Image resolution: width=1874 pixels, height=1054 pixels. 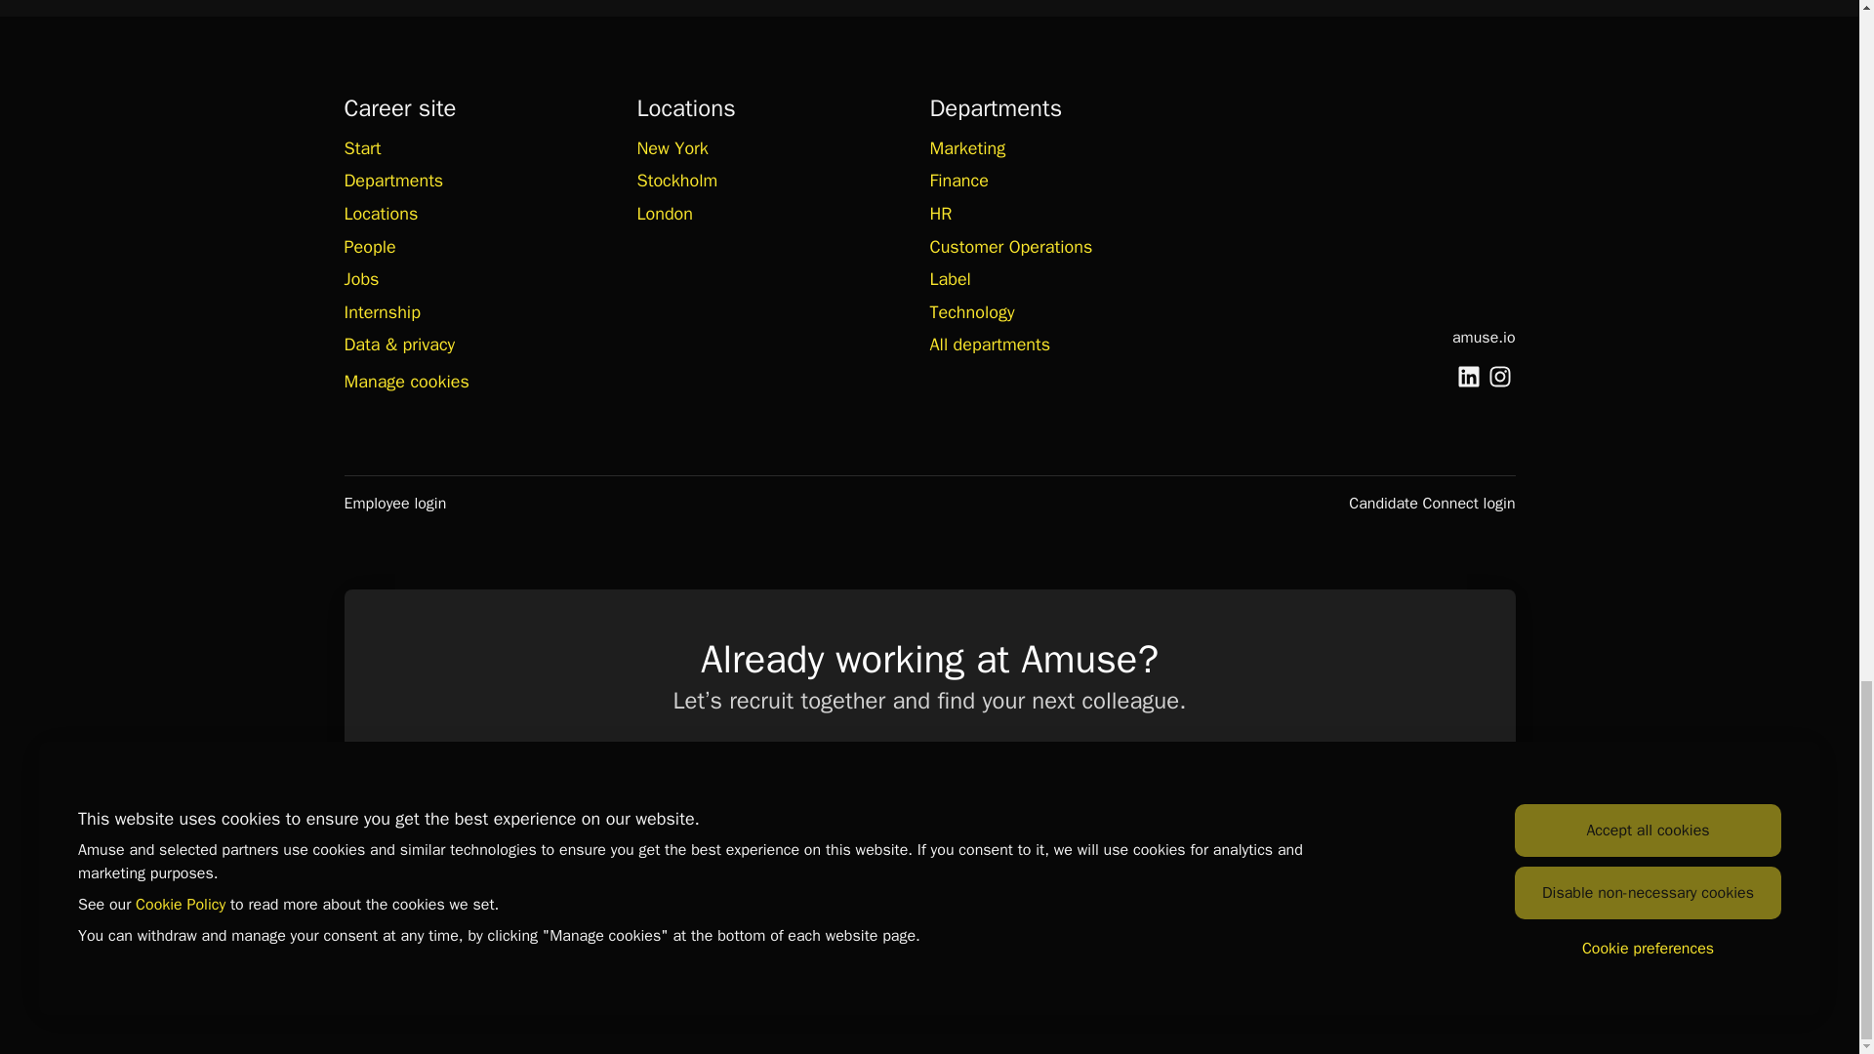 I want to click on Stockholm, so click(x=677, y=180).